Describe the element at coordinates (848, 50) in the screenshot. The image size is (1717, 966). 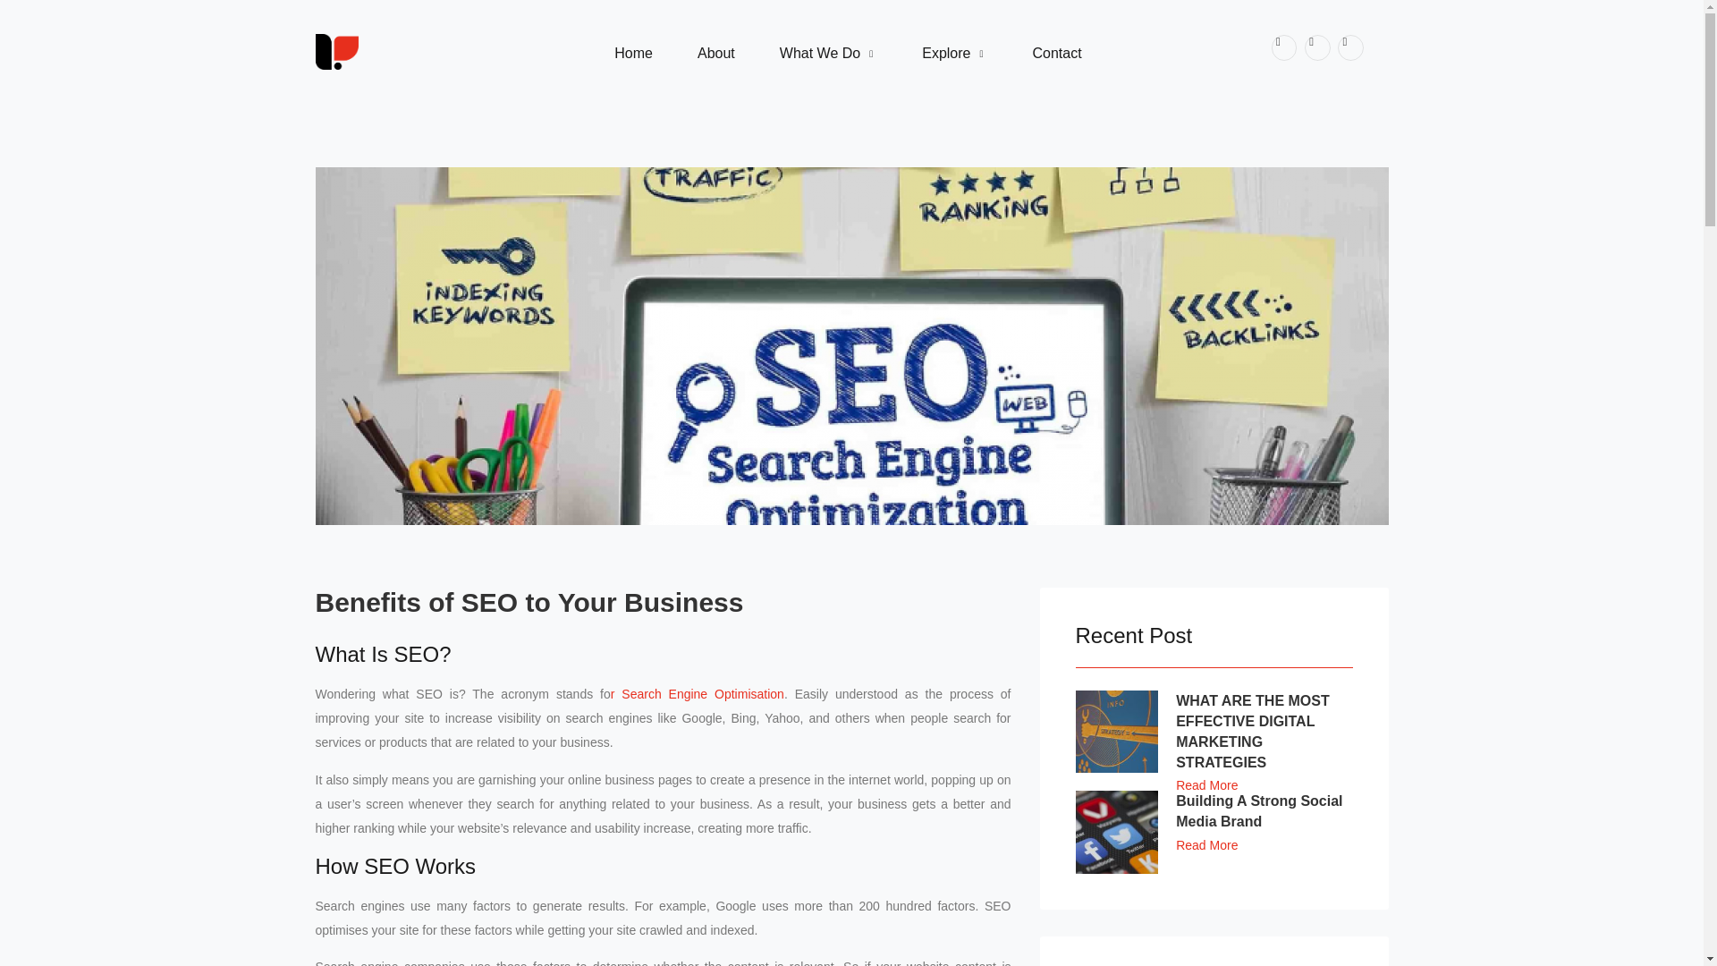
I see `About` at that location.